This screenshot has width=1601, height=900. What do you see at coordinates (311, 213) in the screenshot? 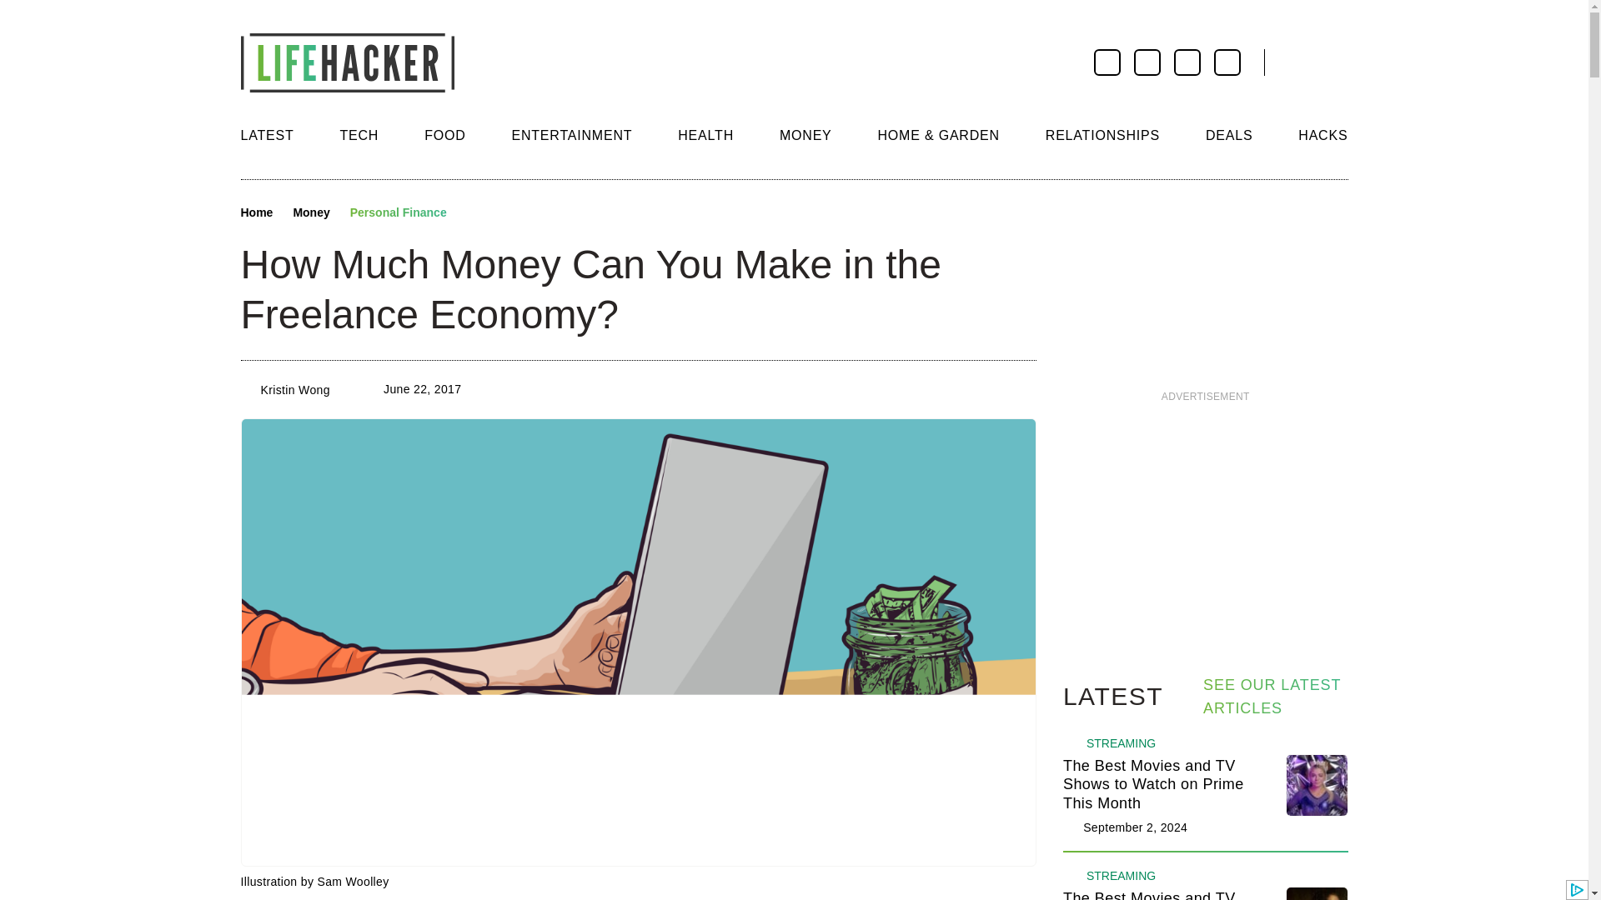
I see `Money` at bounding box center [311, 213].